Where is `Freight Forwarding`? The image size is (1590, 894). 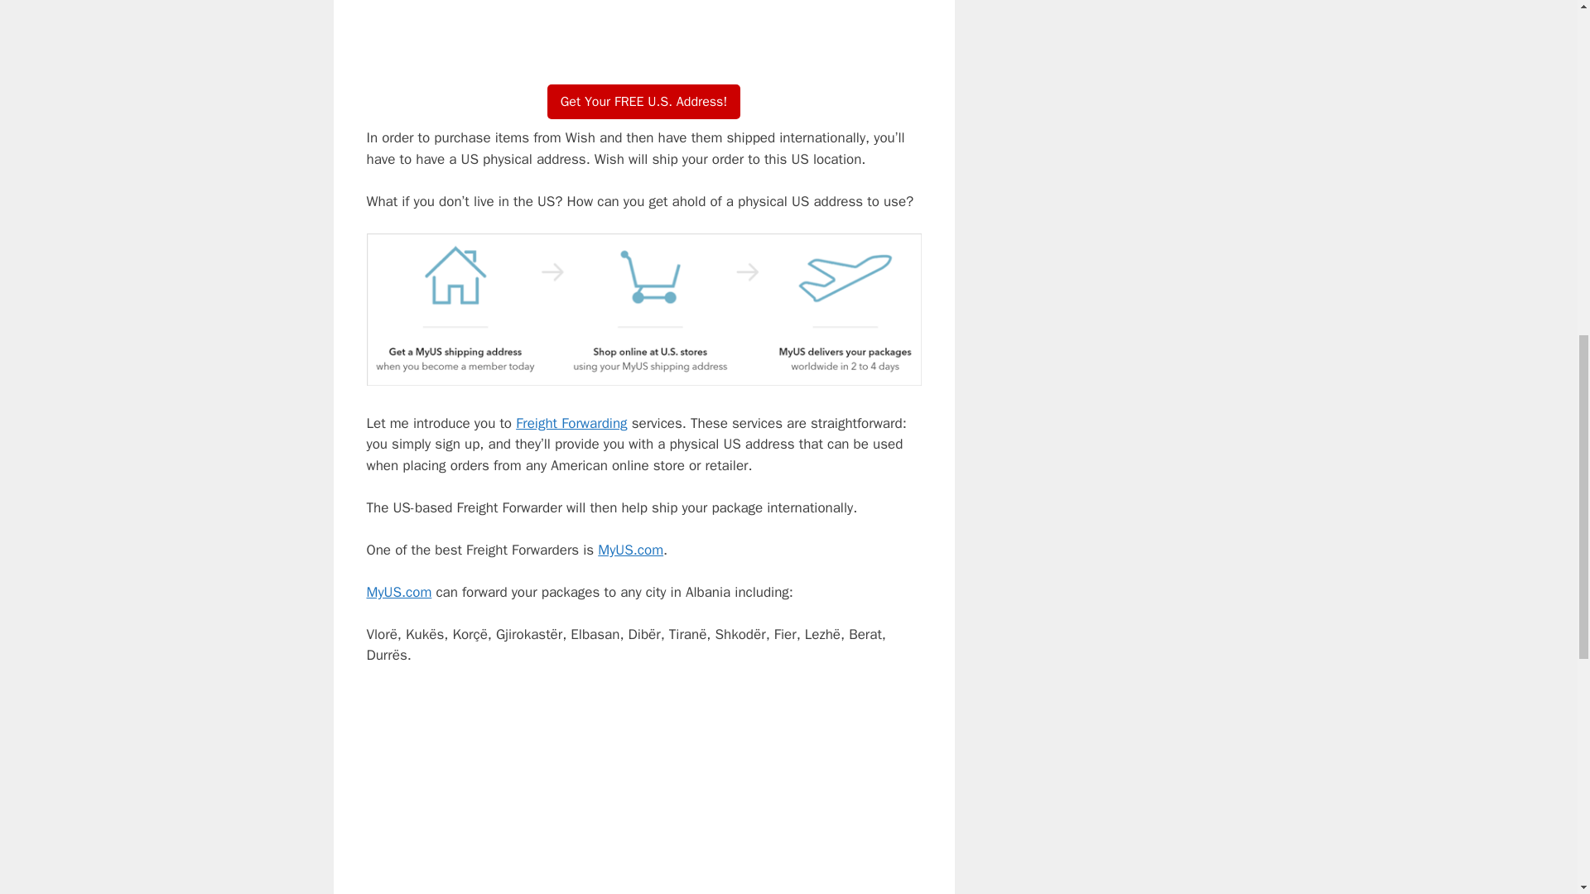
Freight Forwarding is located at coordinates (571, 423).